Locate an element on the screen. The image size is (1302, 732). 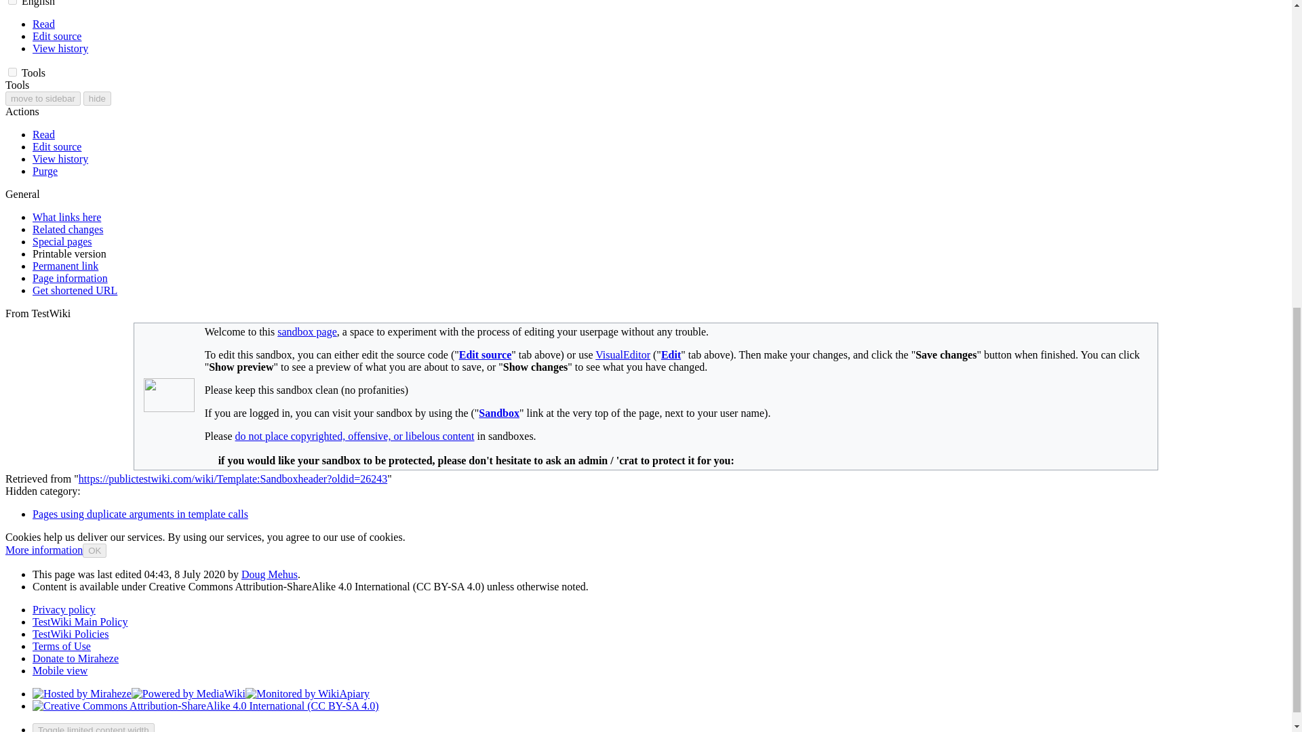
Edit source is located at coordinates (57, 36).